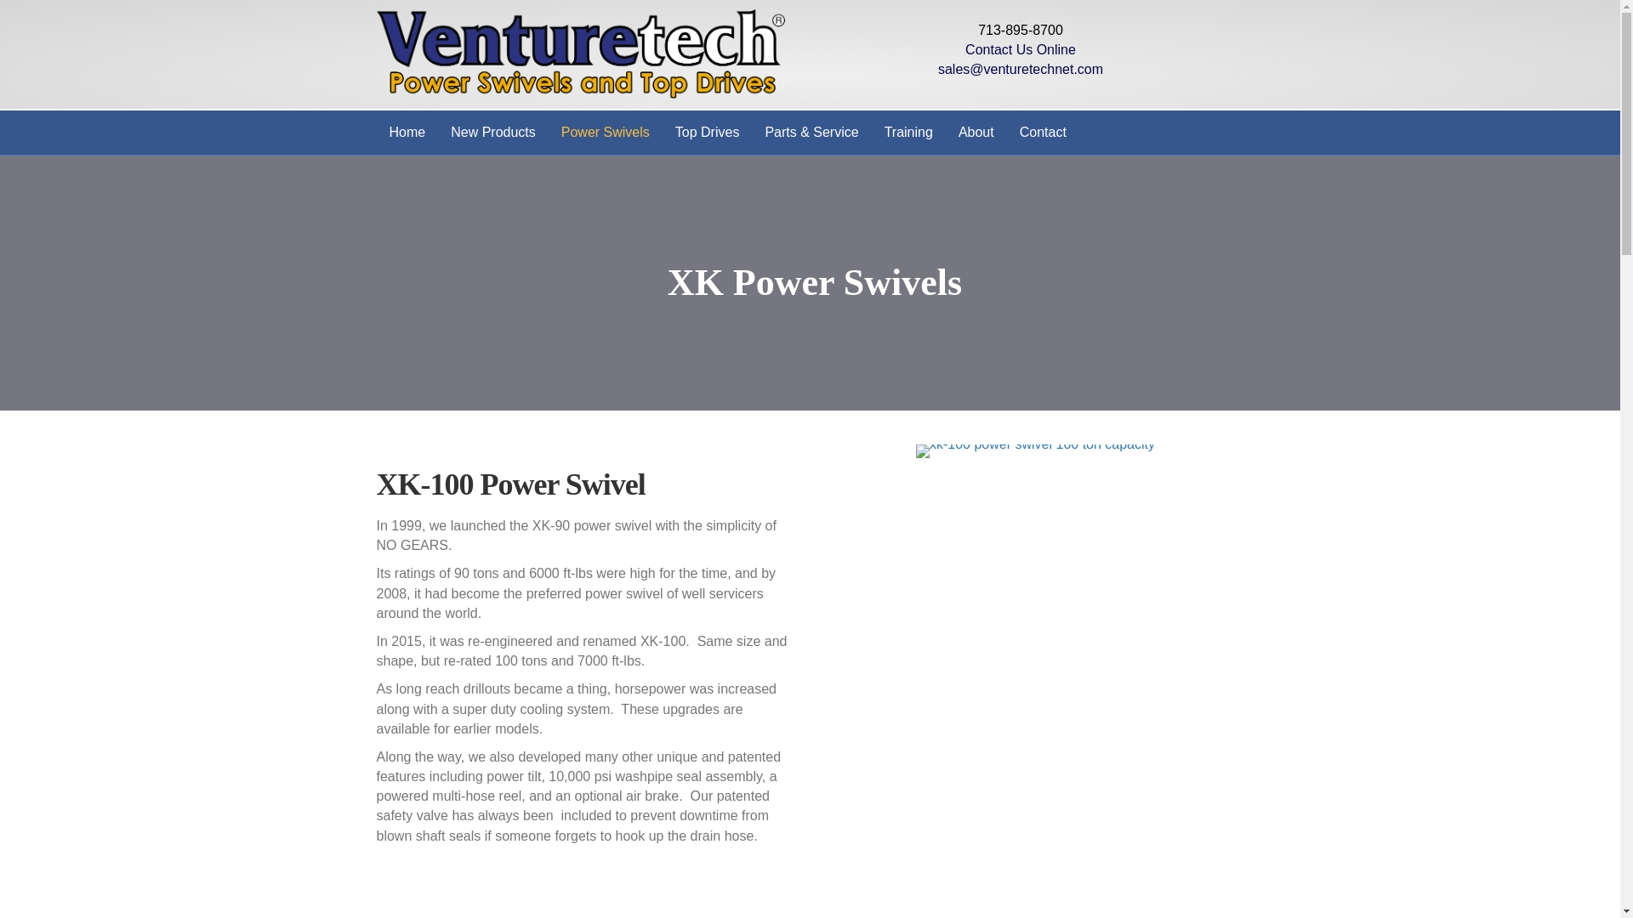  I want to click on About, so click(976, 133).